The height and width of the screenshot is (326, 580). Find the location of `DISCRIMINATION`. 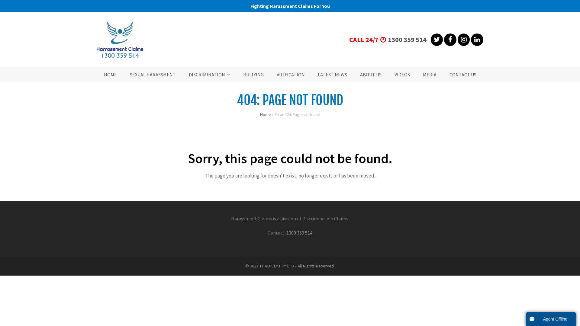

DISCRIMINATION is located at coordinates (209, 75).